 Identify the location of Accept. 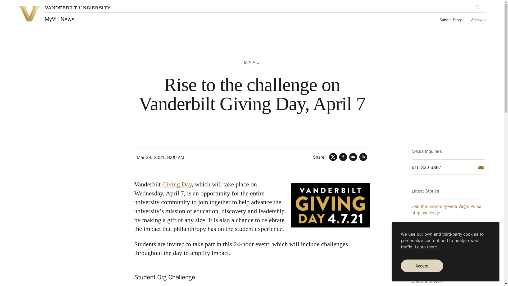
(422, 266).